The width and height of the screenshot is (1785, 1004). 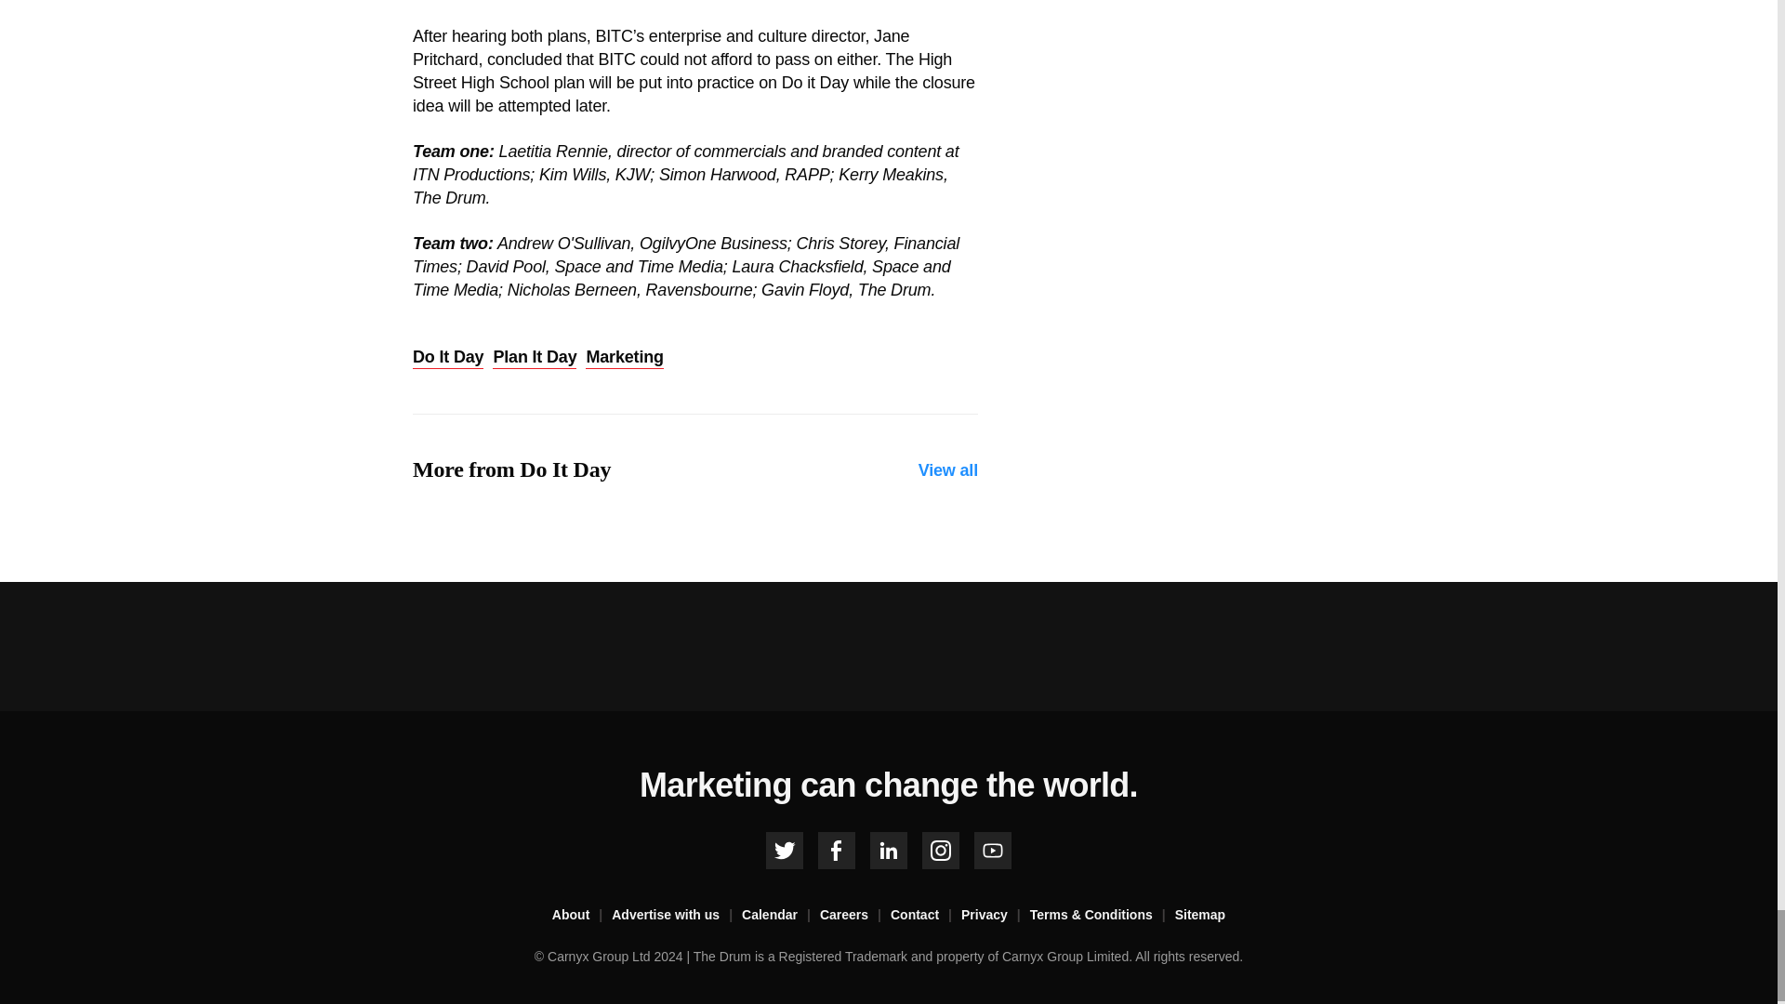 I want to click on Plan It Day, so click(x=534, y=357).